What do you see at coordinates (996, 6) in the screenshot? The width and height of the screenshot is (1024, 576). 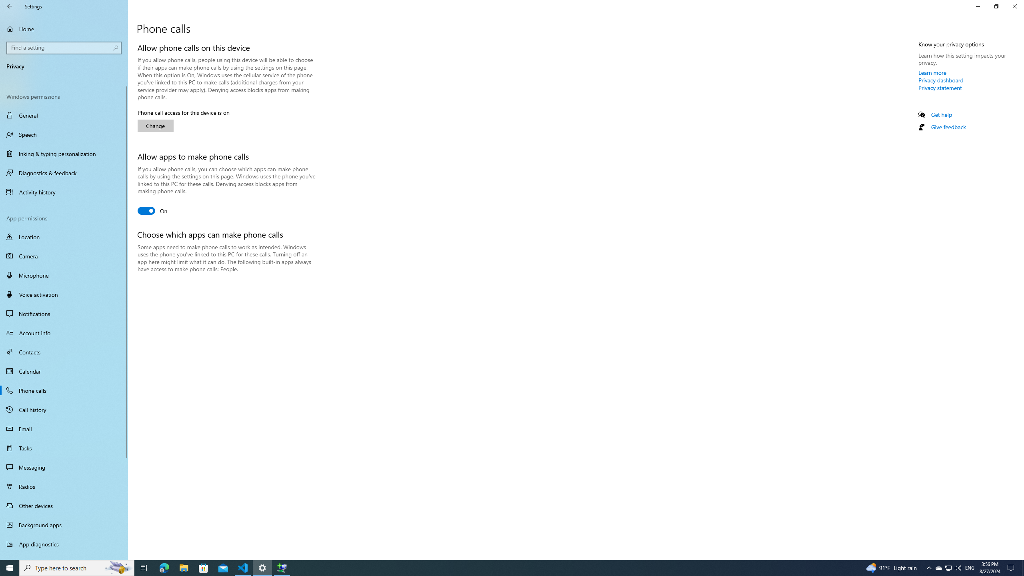 I see `Microphone` at bounding box center [996, 6].